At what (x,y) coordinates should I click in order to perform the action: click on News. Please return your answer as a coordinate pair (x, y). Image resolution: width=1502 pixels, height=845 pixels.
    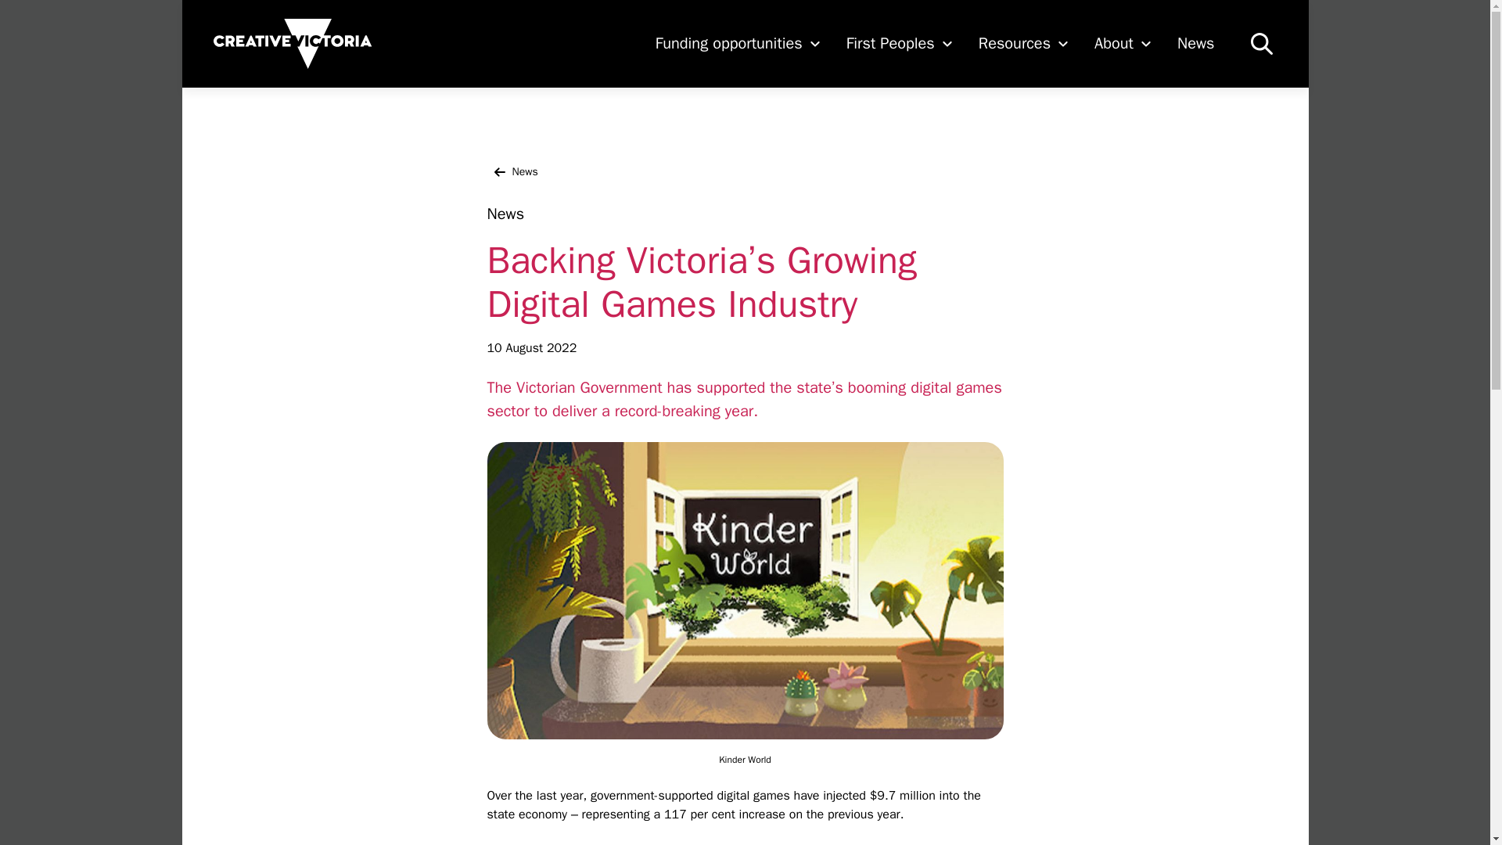
    Looking at the image, I should click on (512, 172).